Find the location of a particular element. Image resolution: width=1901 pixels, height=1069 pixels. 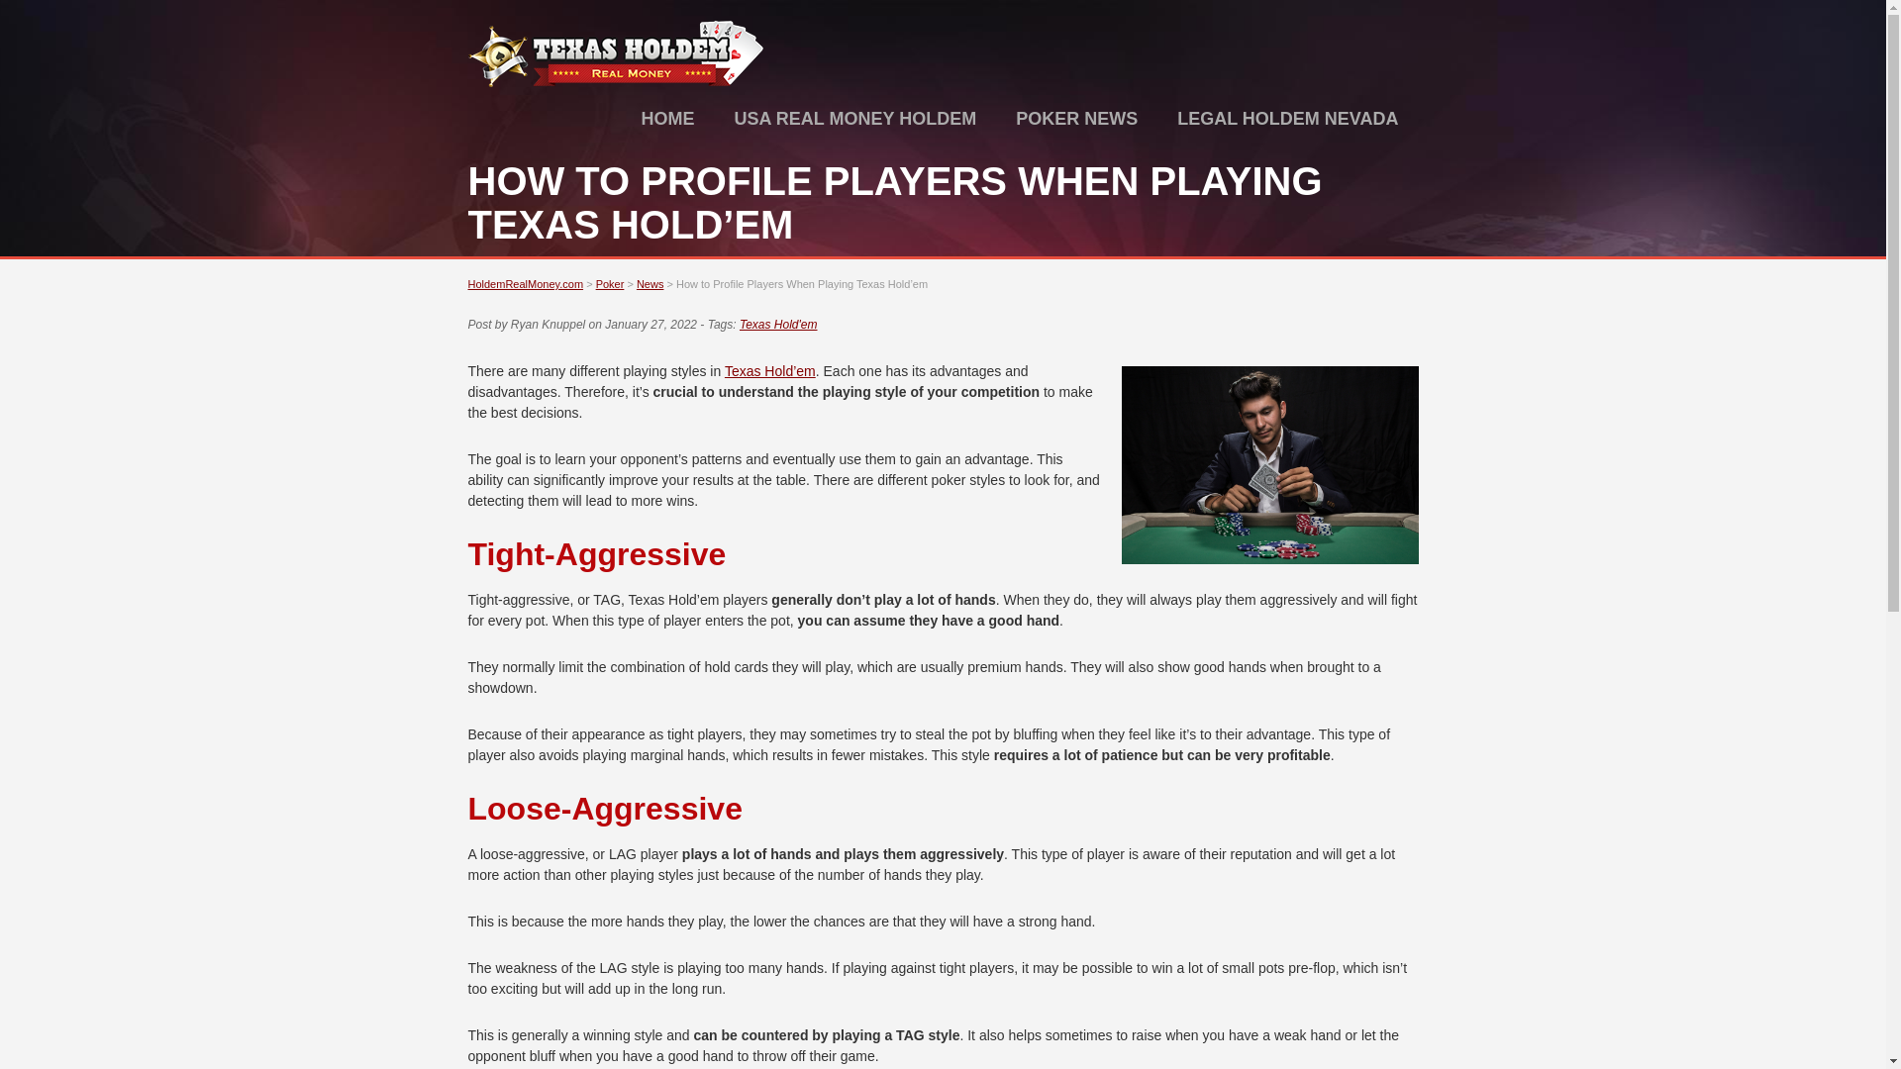

Poker is located at coordinates (610, 283).